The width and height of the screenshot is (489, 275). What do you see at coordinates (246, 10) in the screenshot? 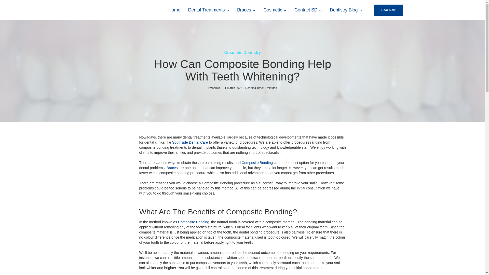
I see `Braces` at bounding box center [246, 10].